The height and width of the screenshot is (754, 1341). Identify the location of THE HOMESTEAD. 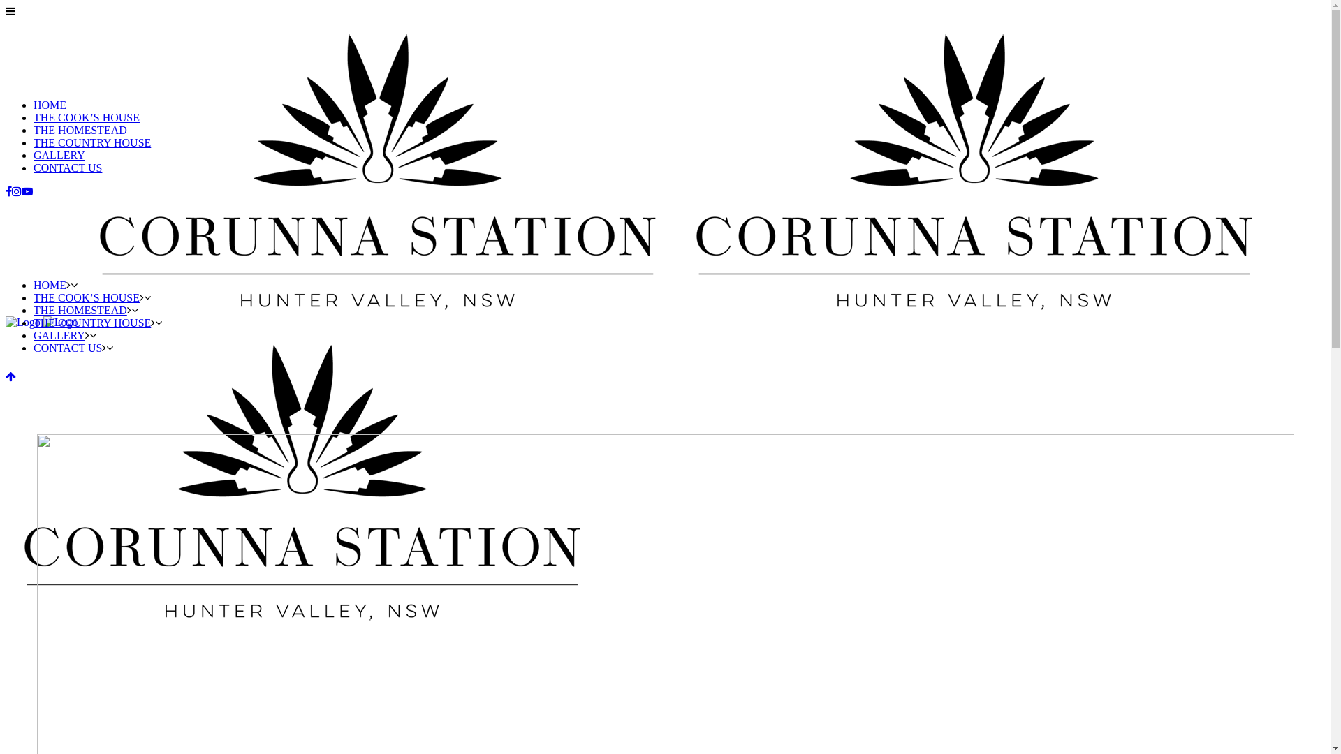
(80, 310).